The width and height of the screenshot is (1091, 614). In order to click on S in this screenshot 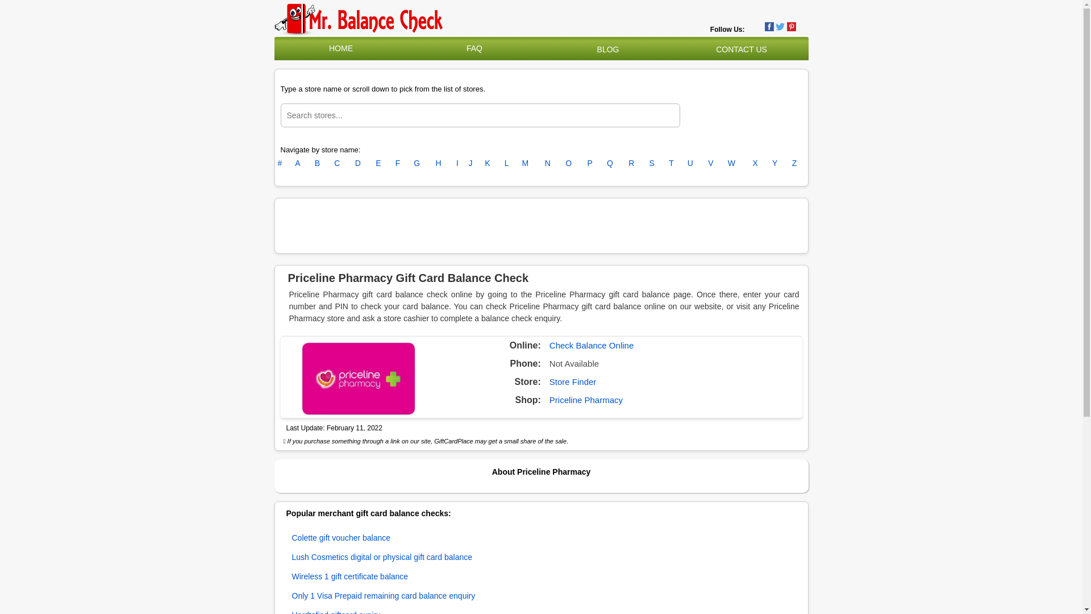, I will do `click(652, 163)`.